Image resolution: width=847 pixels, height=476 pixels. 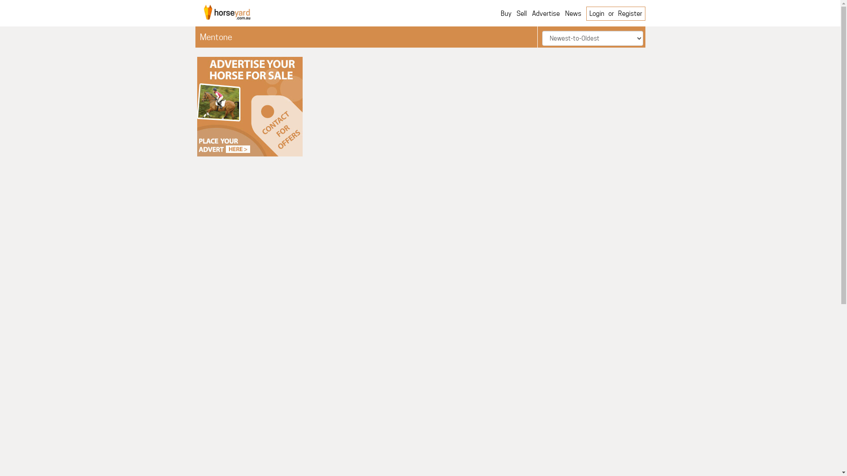 I want to click on Register, so click(x=630, y=14).